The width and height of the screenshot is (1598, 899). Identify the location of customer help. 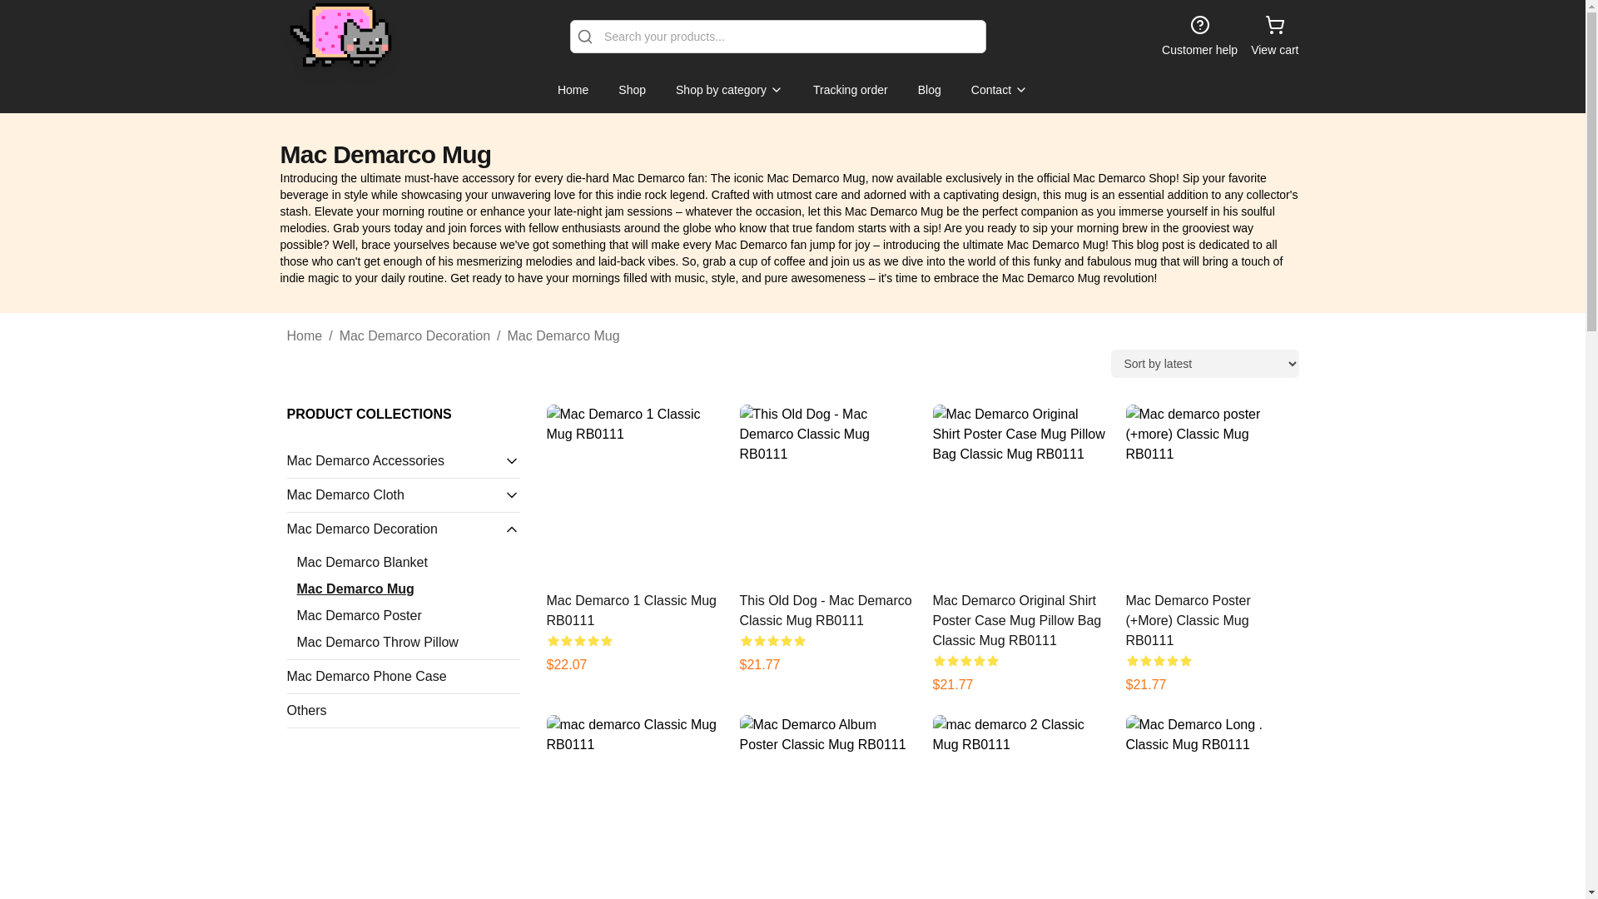
(1198, 37).